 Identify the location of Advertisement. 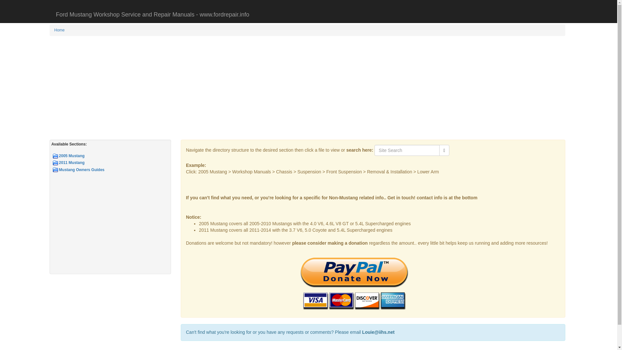
(110, 227).